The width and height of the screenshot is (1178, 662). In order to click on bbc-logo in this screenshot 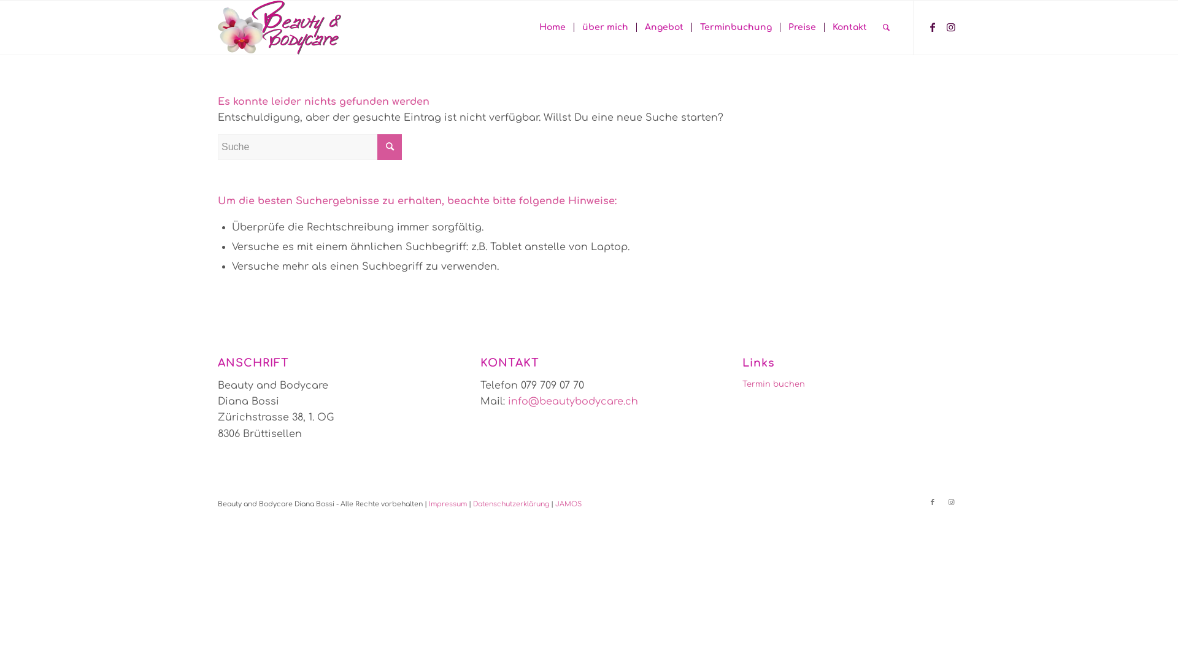, I will do `click(280, 28)`.